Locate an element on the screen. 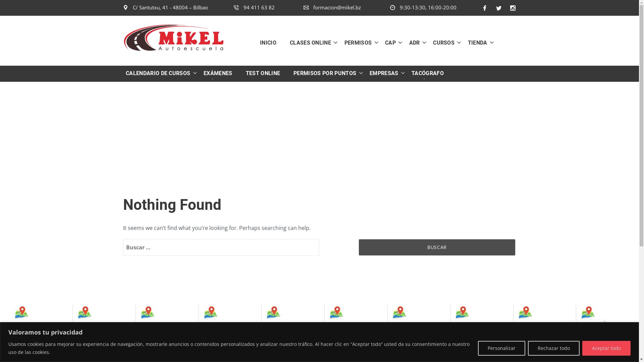  formacion@mikel.bz is located at coordinates (332, 7).